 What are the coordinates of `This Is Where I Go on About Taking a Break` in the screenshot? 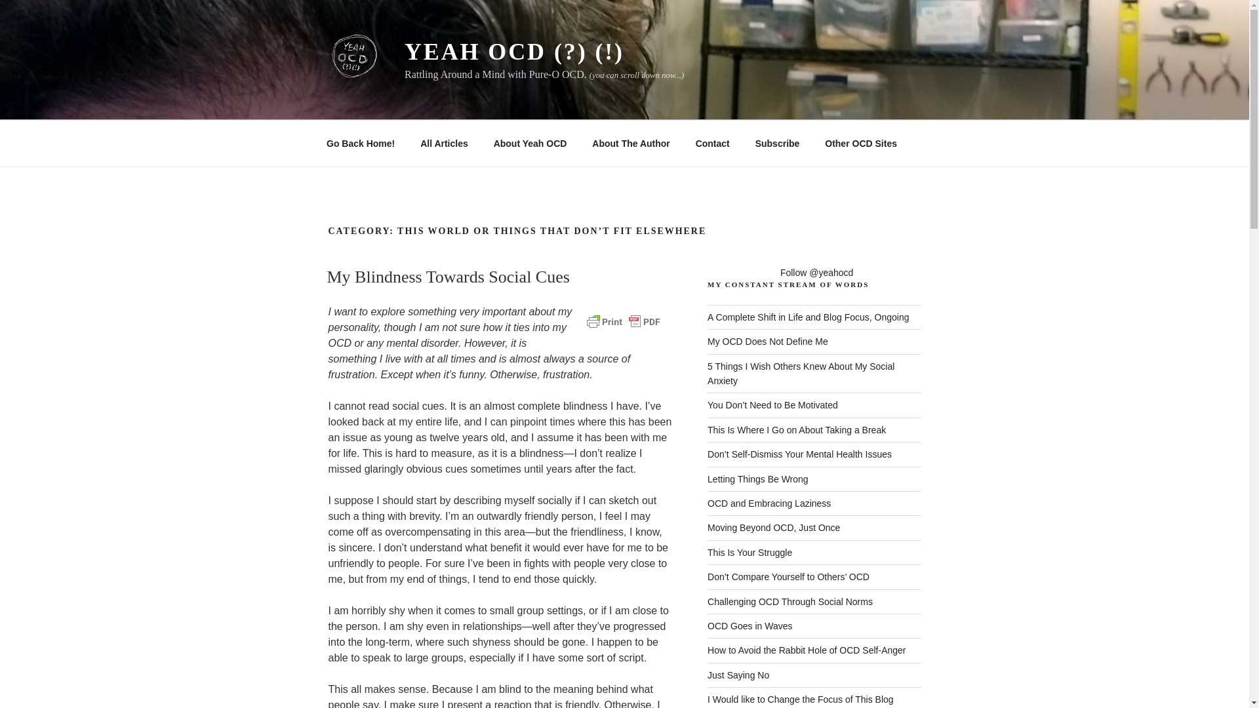 It's located at (797, 430).